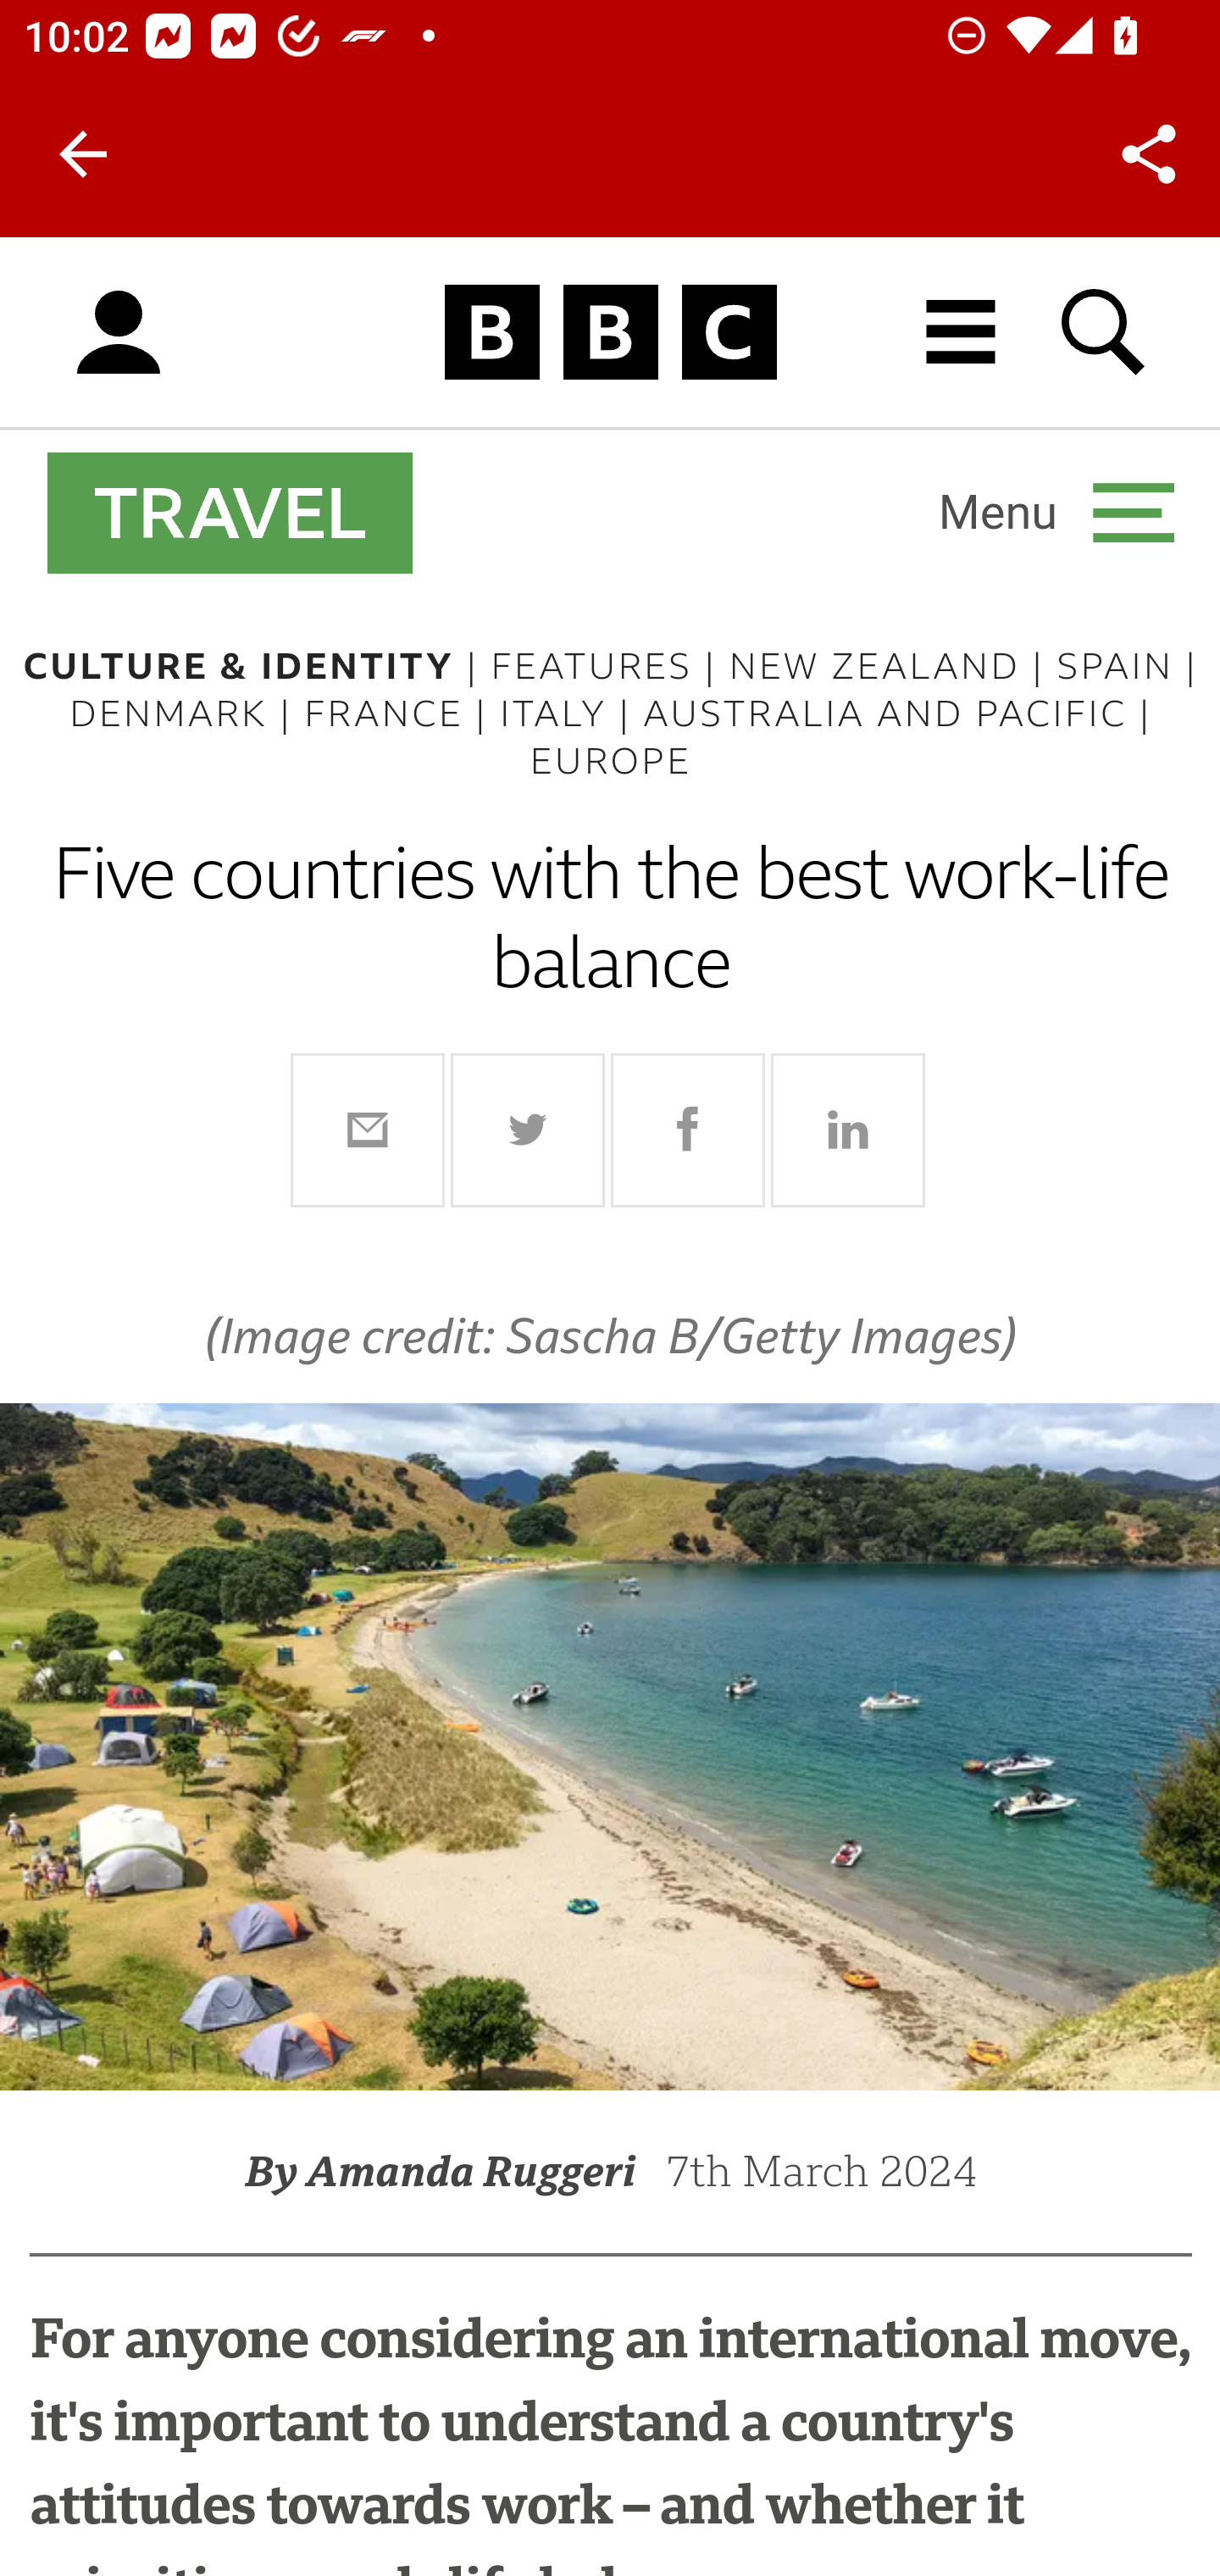 This screenshot has height=2576, width=1220. I want to click on NEW ZEALAND |  NEW ZEALAND  | , so click(891, 666).